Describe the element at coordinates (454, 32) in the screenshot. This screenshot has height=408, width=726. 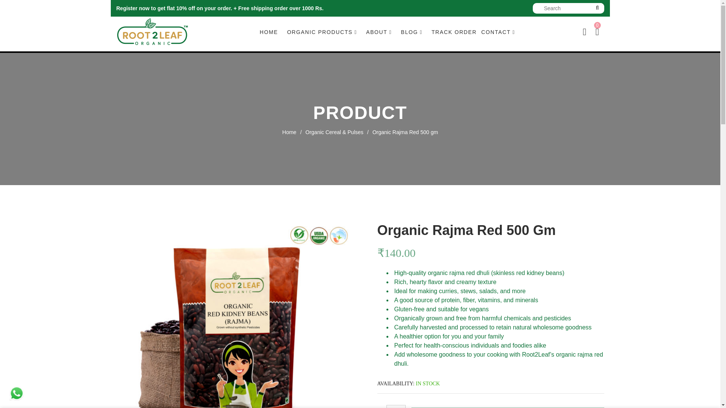
I see `TRACK ORDER` at that location.